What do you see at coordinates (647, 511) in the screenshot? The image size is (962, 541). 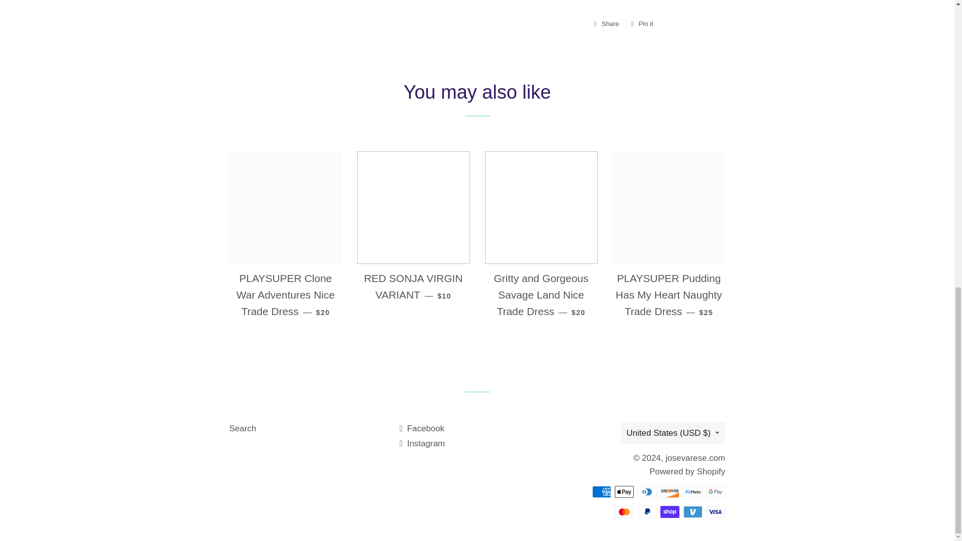 I see `Venmo` at bounding box center [647, 511].